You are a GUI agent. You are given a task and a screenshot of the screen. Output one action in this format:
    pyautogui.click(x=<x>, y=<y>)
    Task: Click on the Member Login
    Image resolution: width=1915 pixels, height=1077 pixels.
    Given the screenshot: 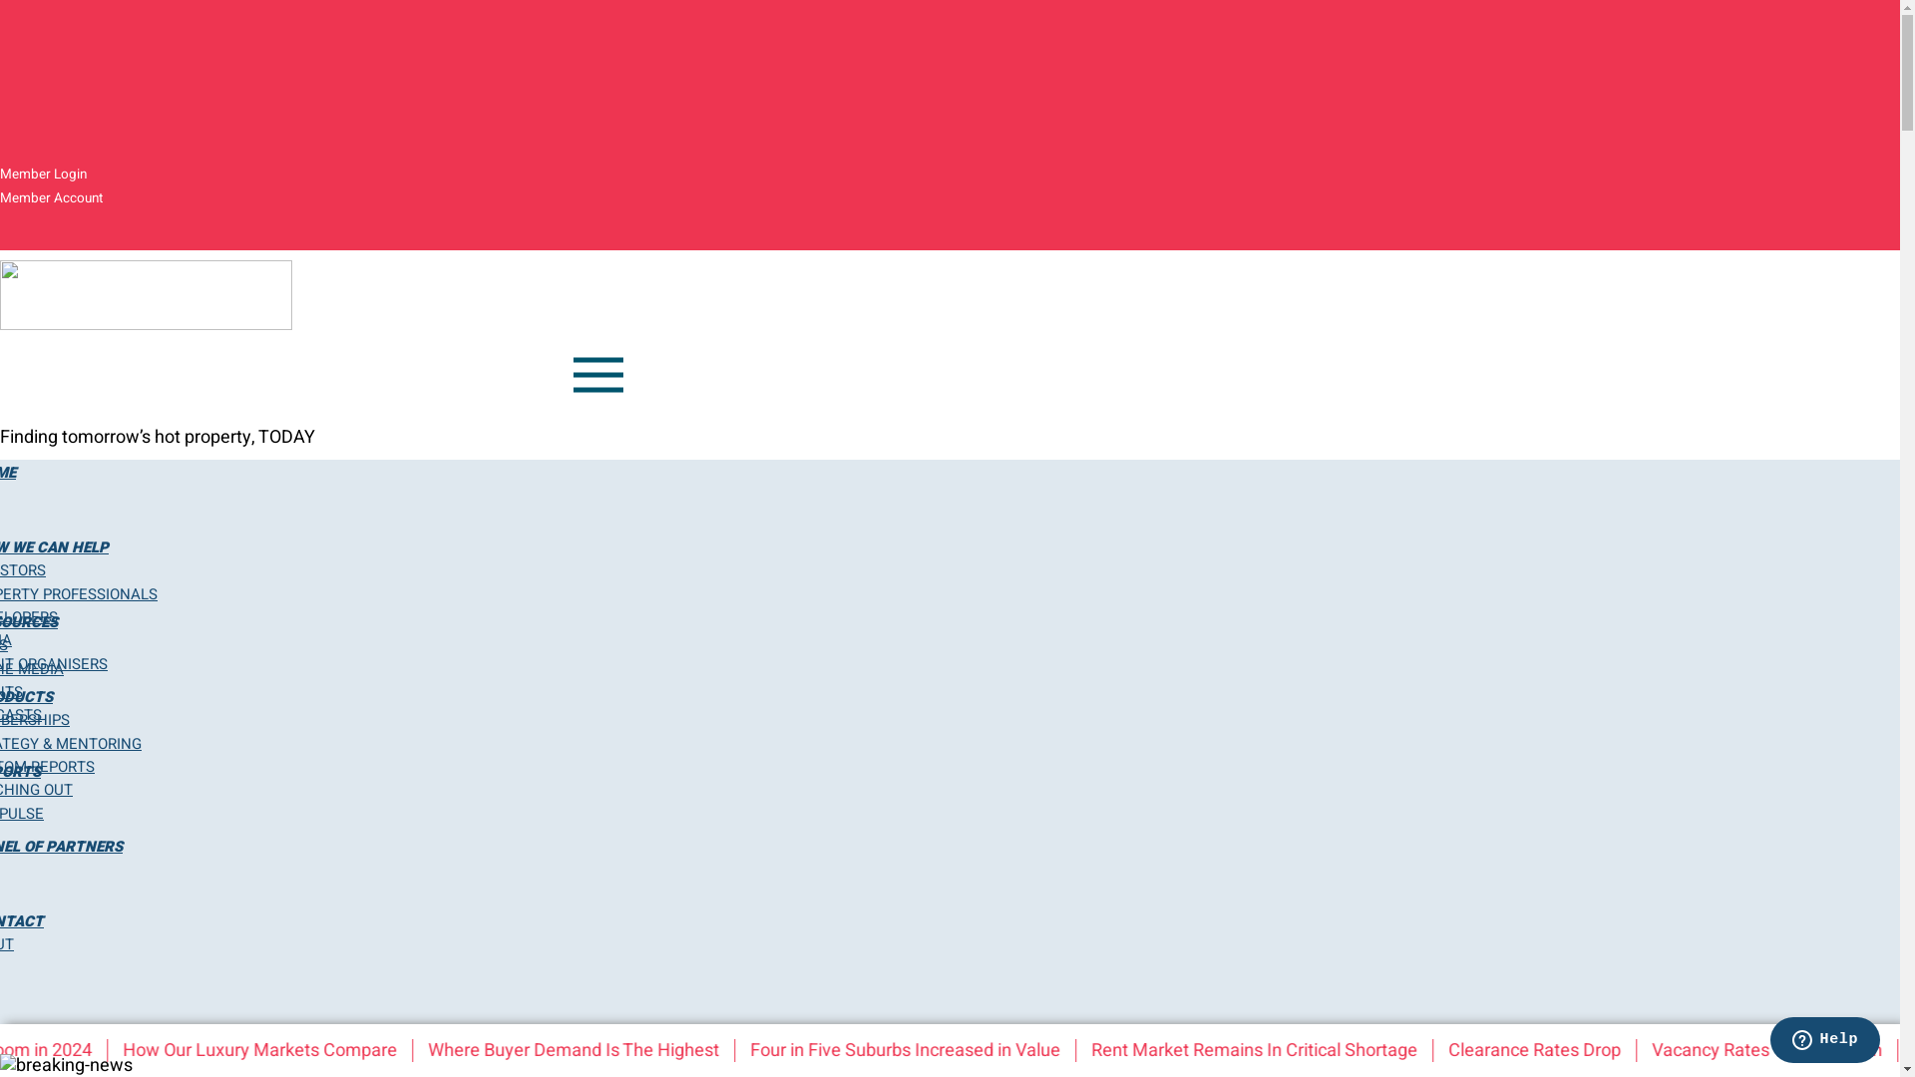 What is the action you would take?
    pyautogui.click(x=44, y=175)
    